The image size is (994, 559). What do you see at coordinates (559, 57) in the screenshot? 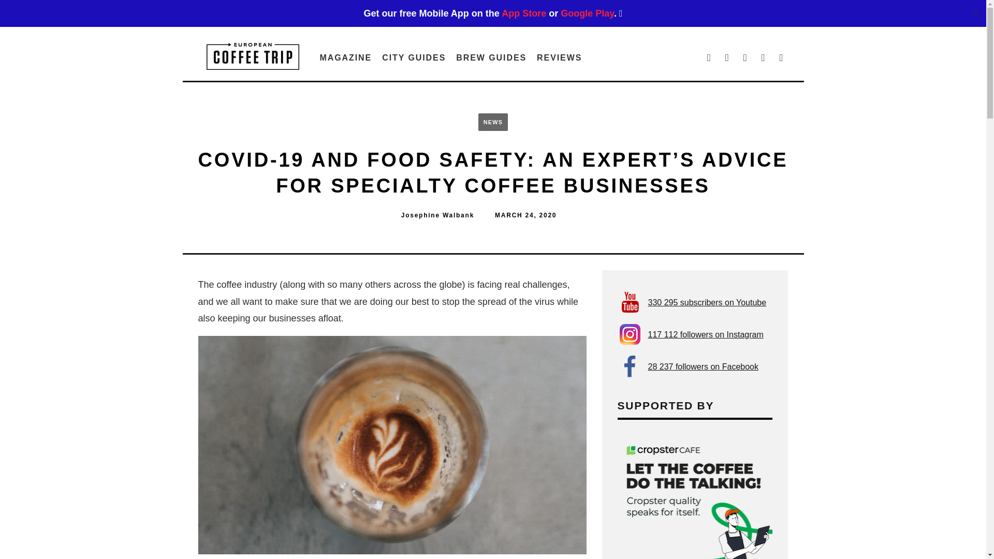
I see `REVIEWS` at bounding box center [559, 57].